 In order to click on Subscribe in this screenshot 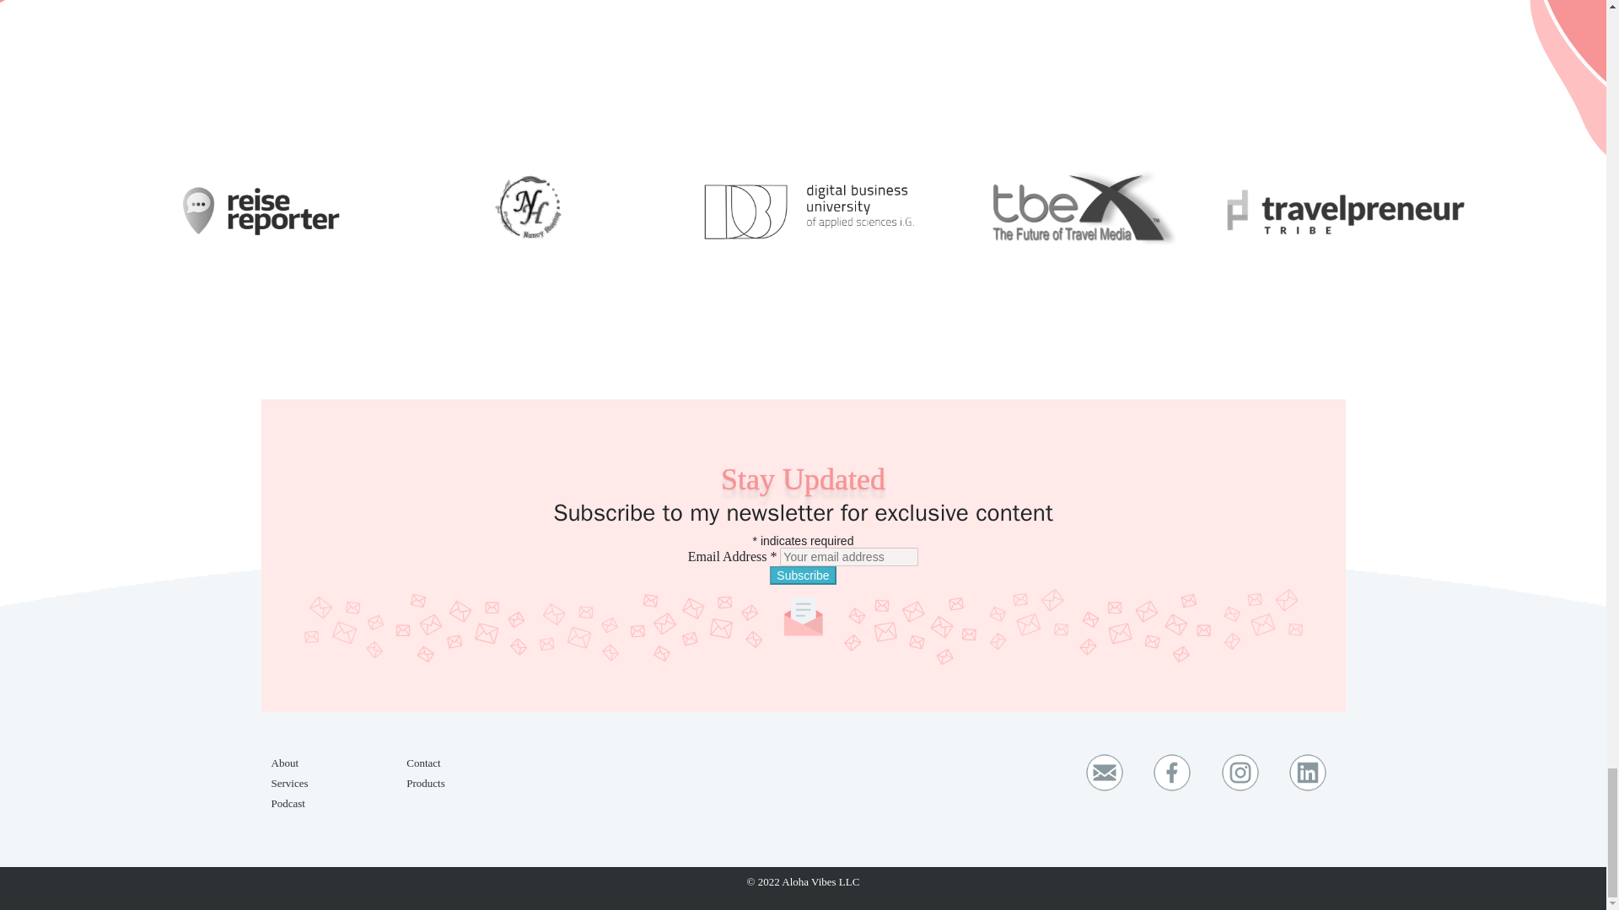, I will do `click(803, 575)`.